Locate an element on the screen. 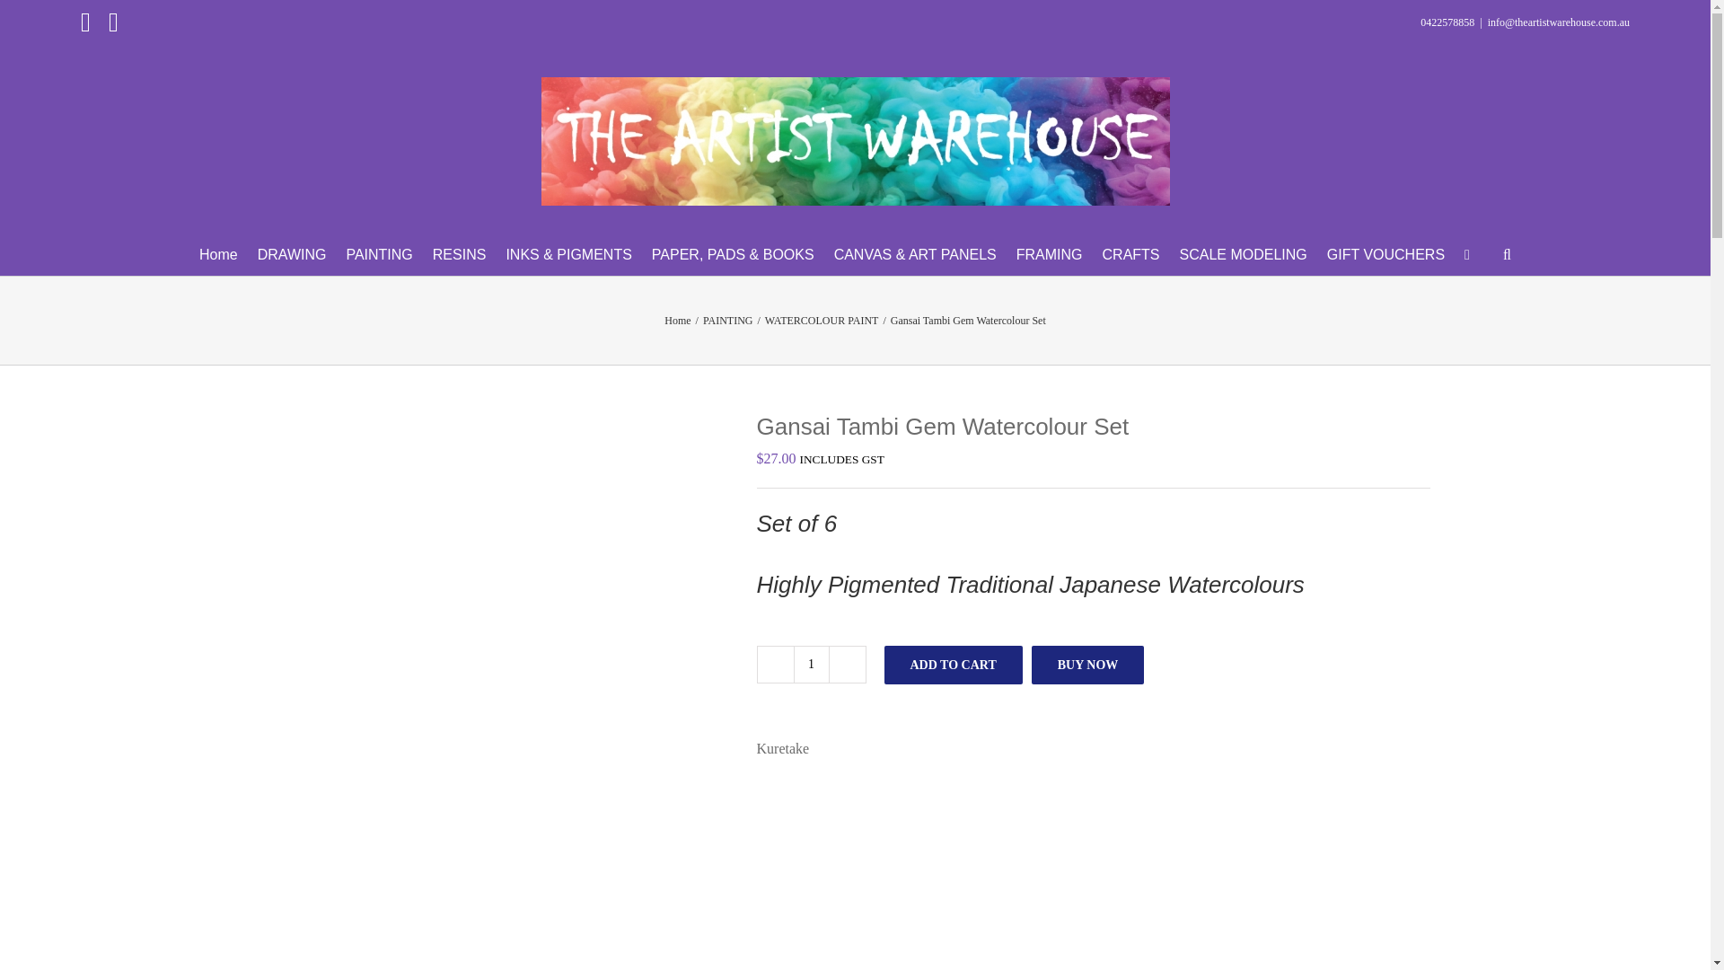 The image size is (1724, 970). Home is located at coordinates (218, 254).